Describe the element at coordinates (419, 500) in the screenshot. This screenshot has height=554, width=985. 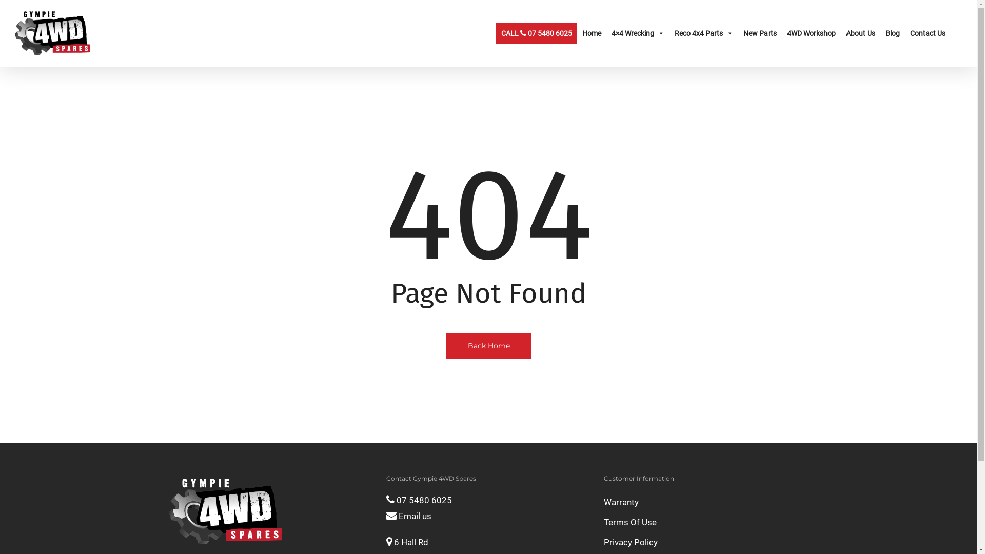
I see `07 5480 6025` at that location.